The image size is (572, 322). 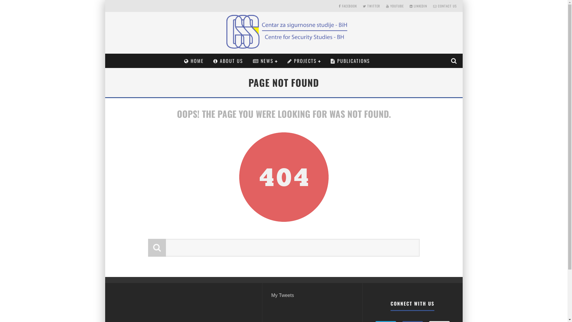 I want to click on HOME, so click(x=194, y=61).